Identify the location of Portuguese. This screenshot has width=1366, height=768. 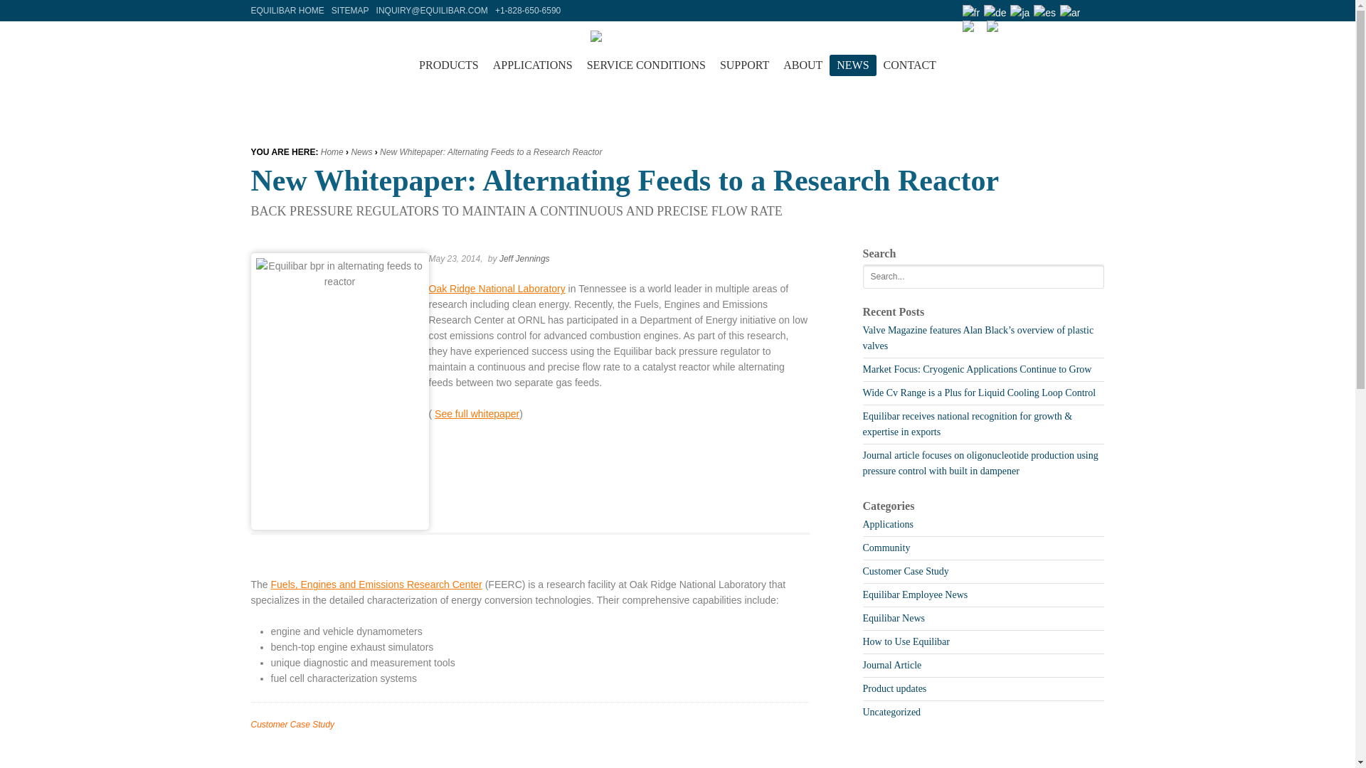
(972, 28).